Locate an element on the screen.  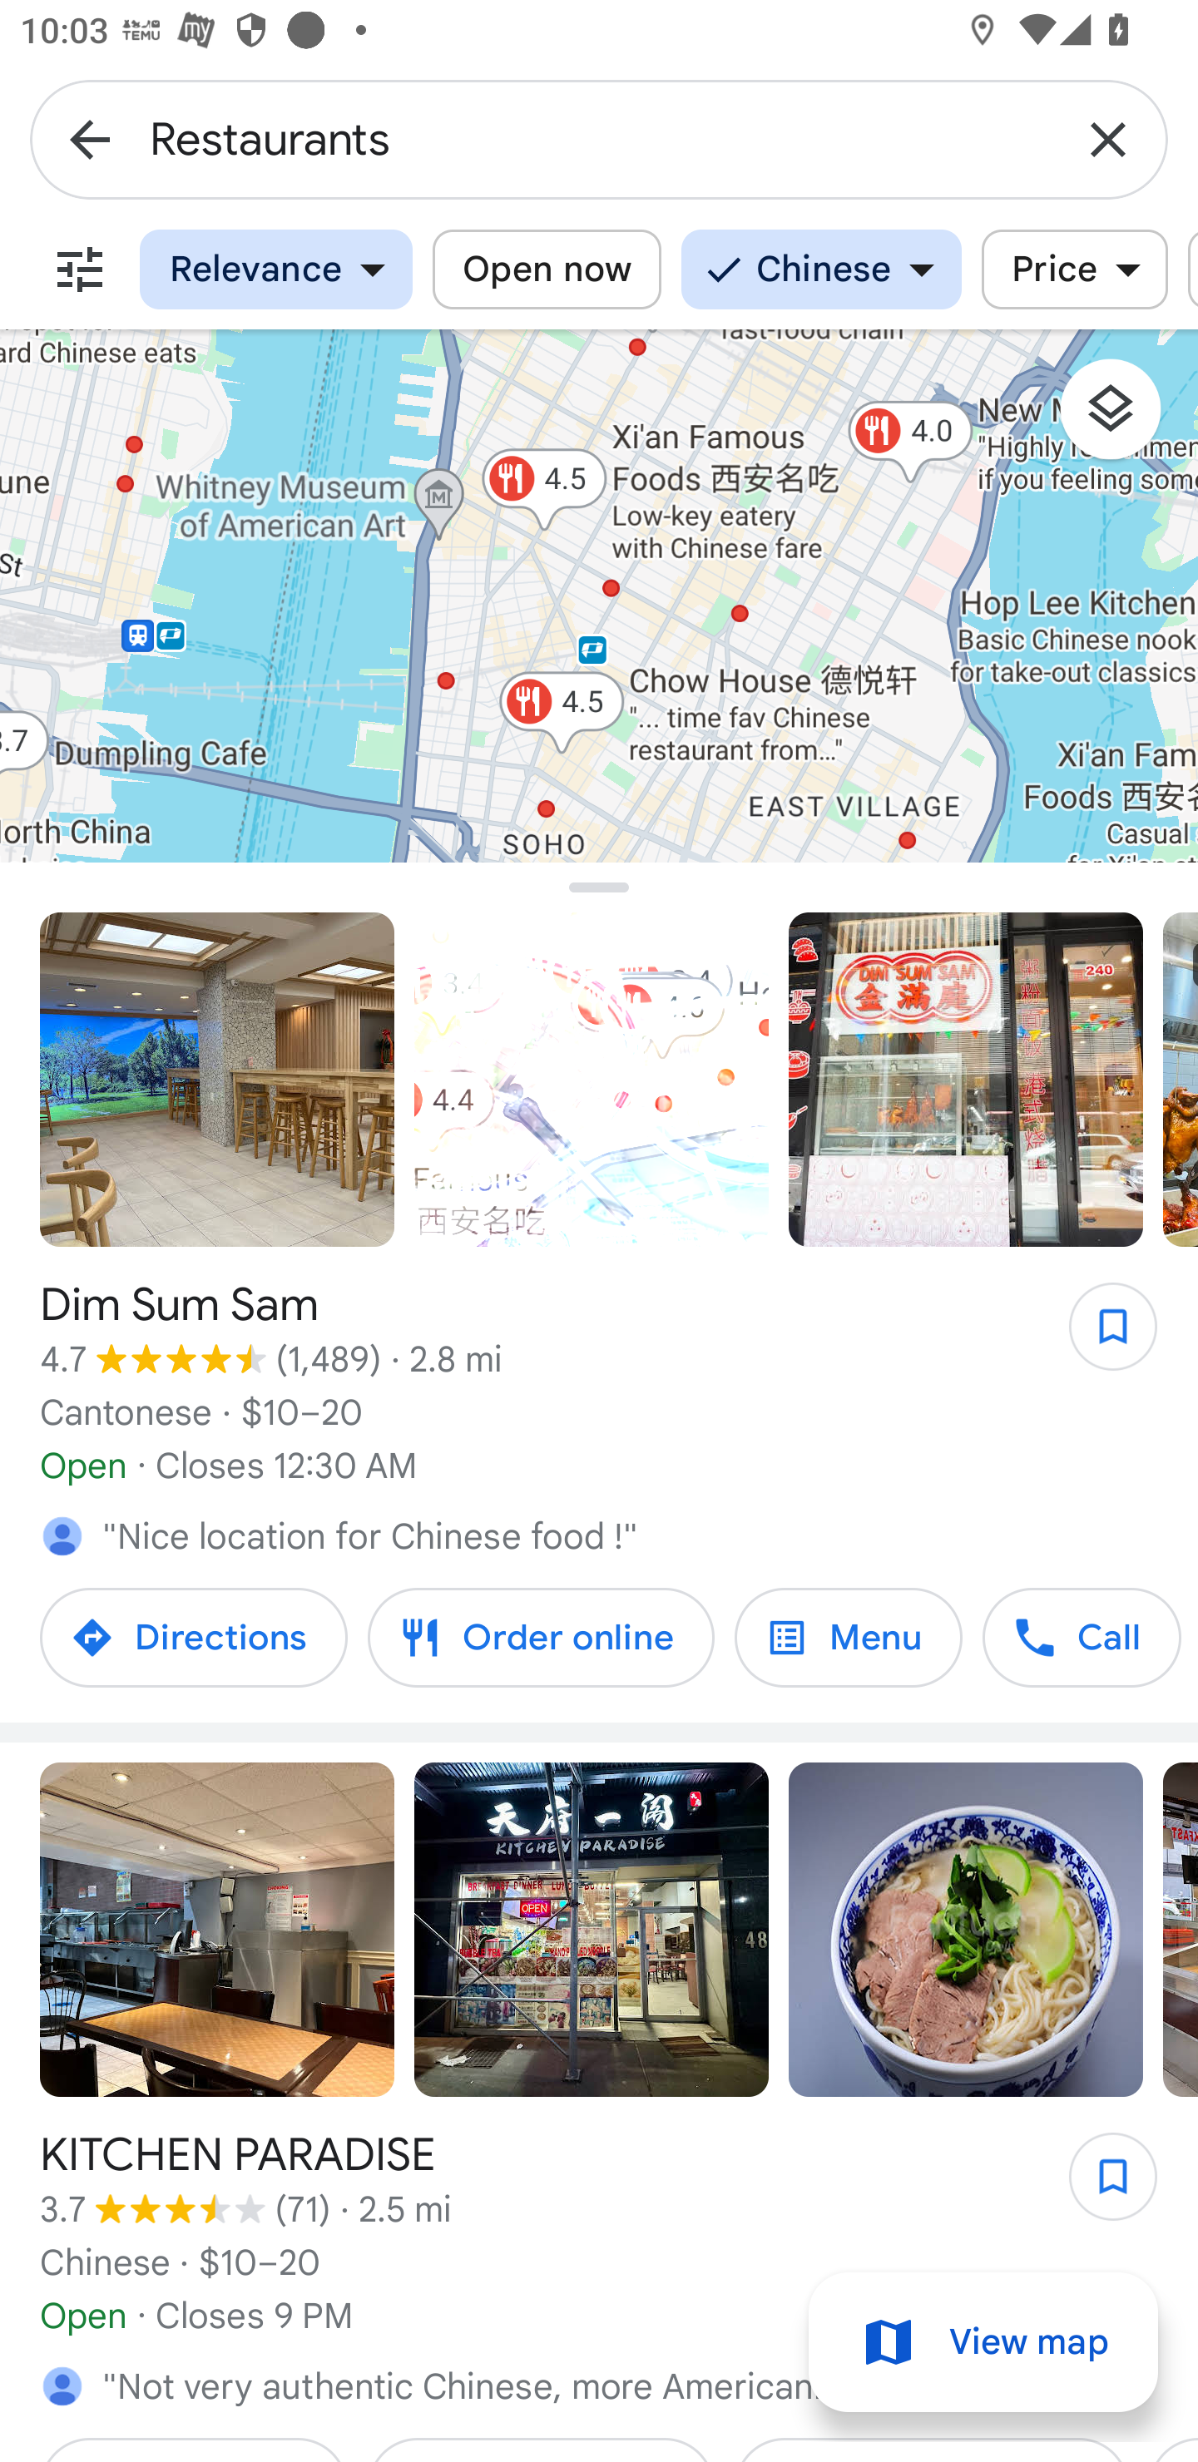
Layers is located at coordinates (1125, 419).